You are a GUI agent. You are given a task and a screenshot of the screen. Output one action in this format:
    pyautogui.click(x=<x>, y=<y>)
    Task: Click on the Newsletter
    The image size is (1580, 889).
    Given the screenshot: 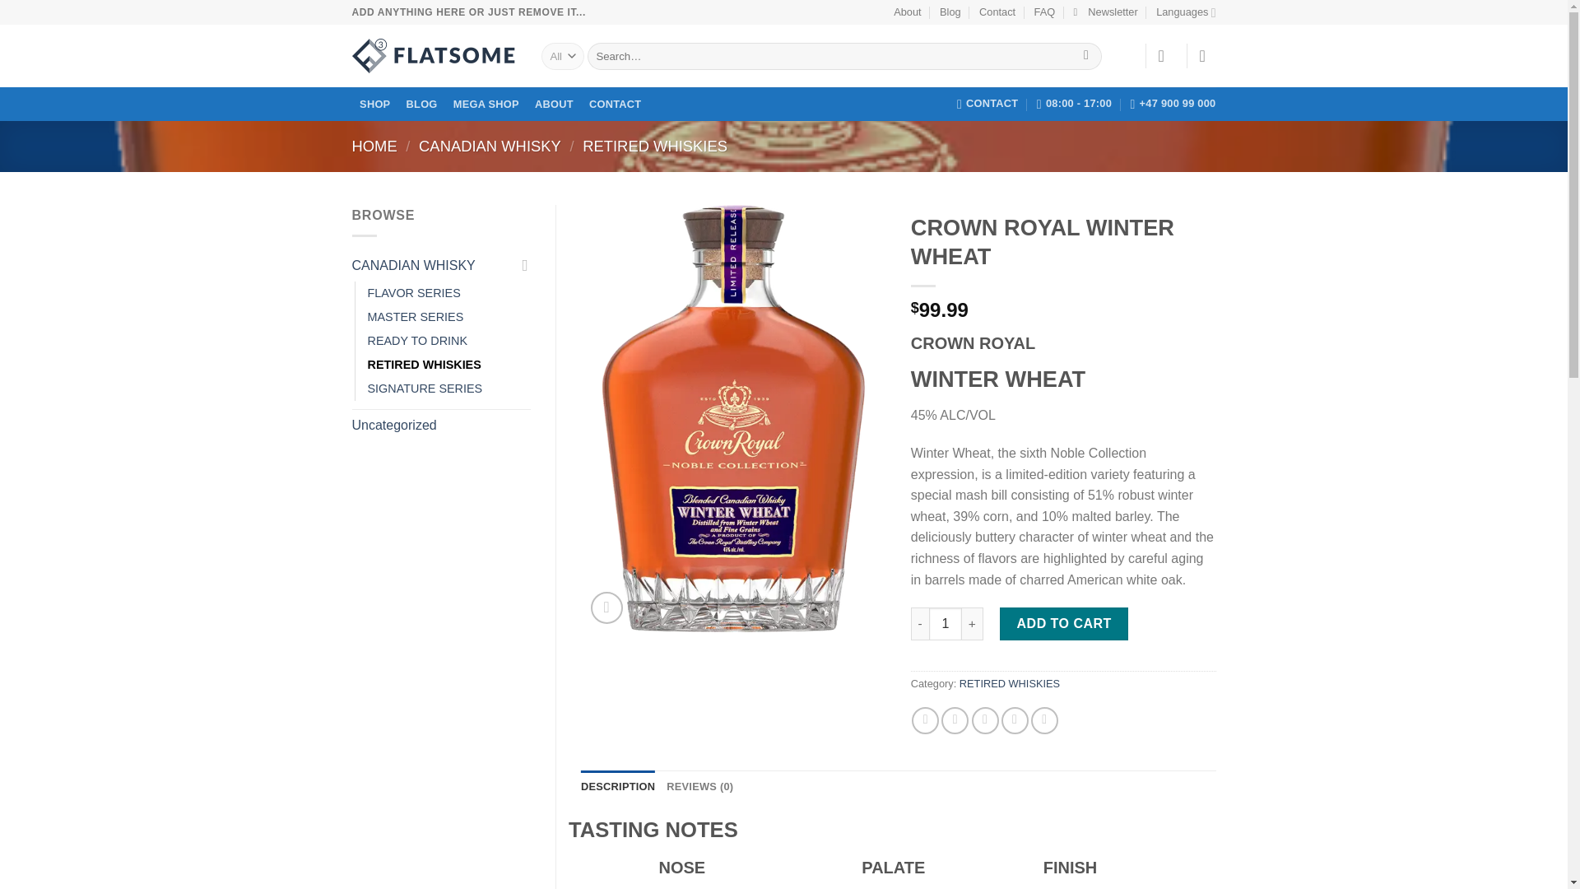 What is the action you would take?
    pyautogui.click(x=1104, y=12)
    